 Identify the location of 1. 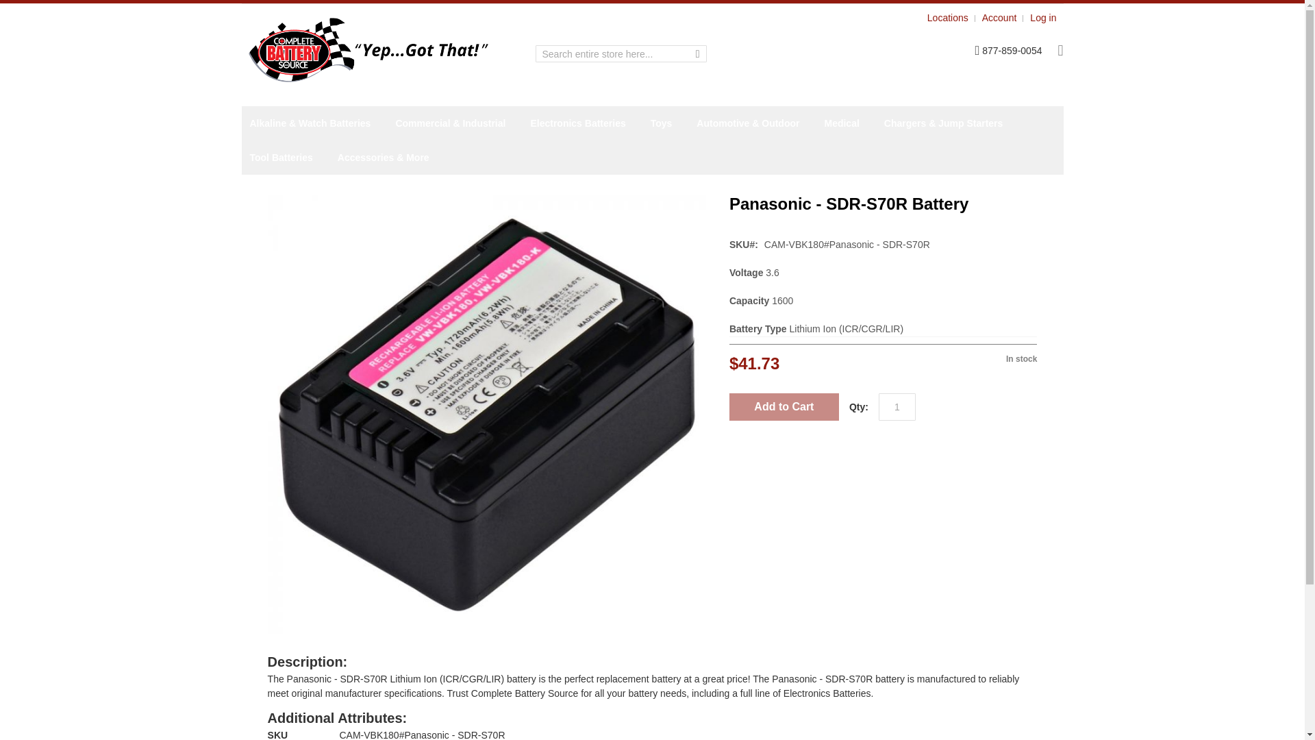
(897, 407).